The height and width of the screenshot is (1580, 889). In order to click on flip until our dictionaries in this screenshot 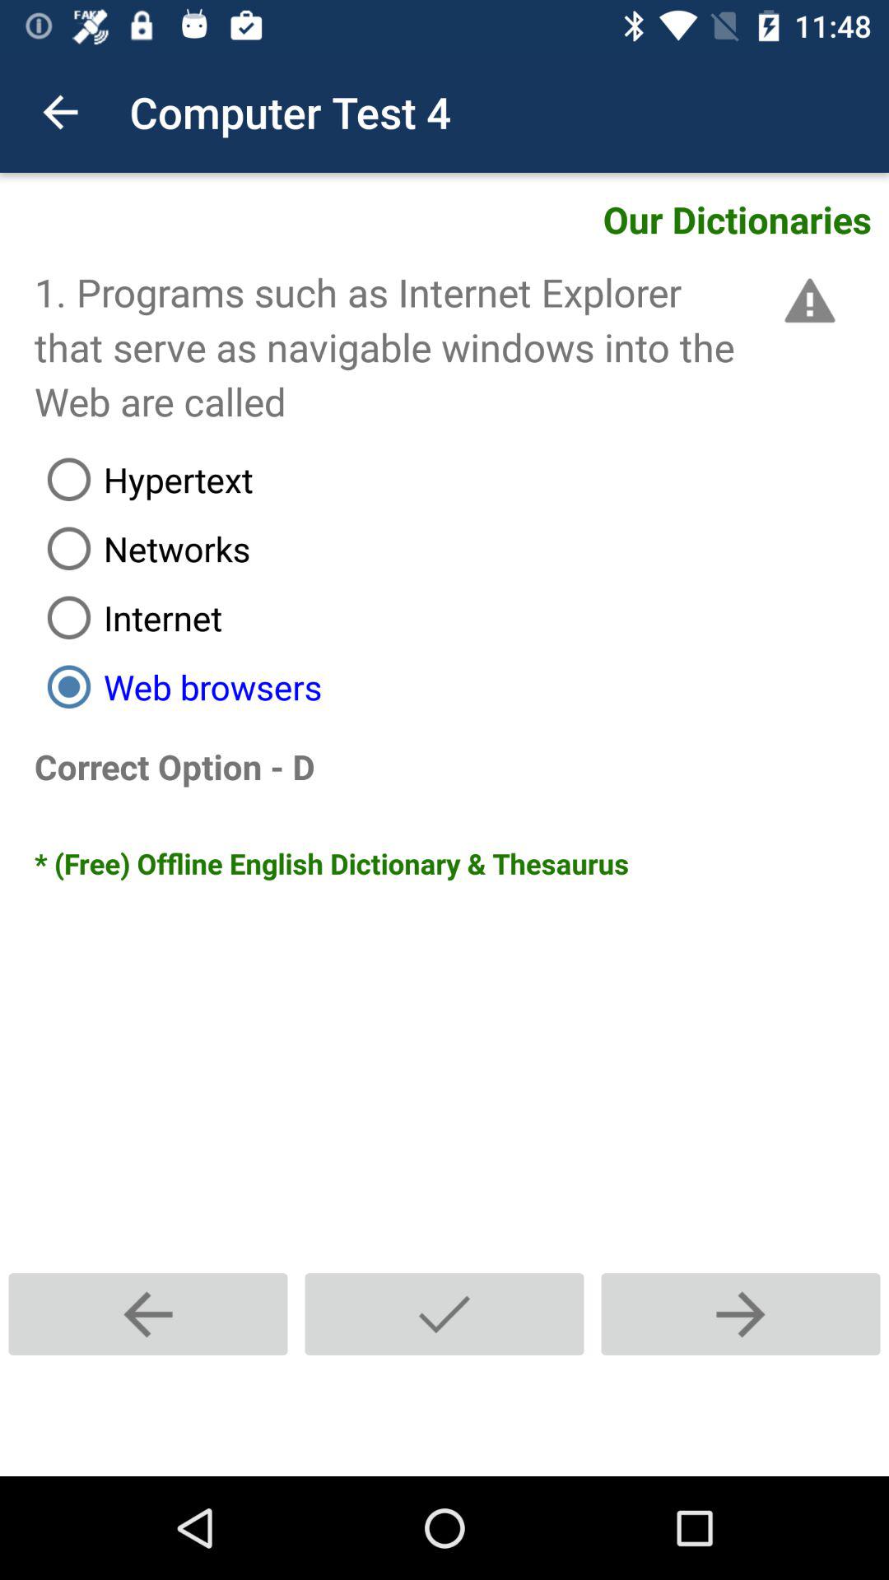, I will do `click(462, 219)`.